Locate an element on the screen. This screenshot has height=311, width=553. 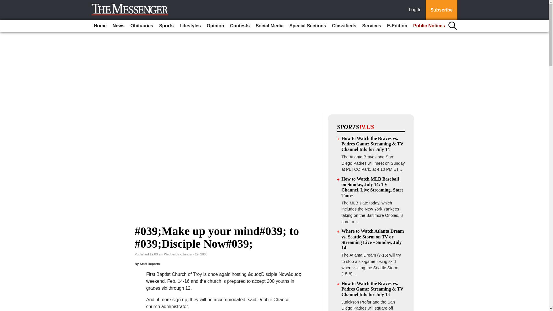
Subscribe is located at coordinates (441, 10).